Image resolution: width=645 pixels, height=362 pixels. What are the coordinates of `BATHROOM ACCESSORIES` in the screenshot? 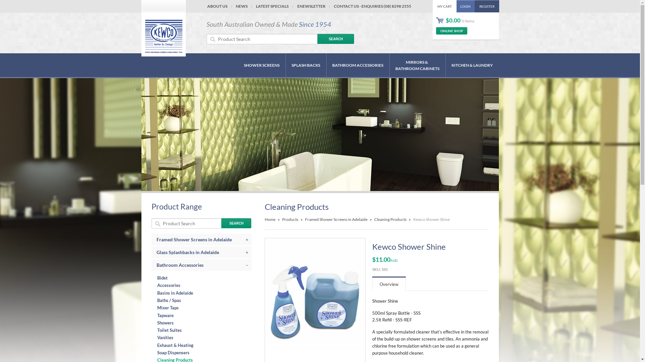 It's located at (357, 65).